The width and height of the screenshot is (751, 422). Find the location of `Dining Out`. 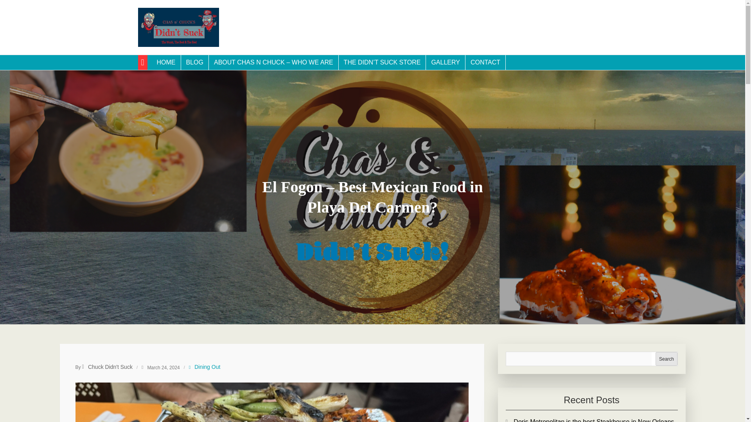

Dining Out is located at coordinates (207, 367).